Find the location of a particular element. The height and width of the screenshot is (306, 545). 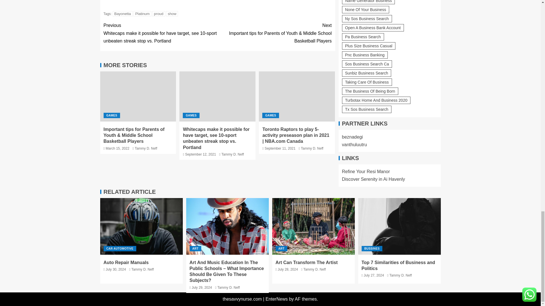

Bayonetta is located at coordinates (123, 14).